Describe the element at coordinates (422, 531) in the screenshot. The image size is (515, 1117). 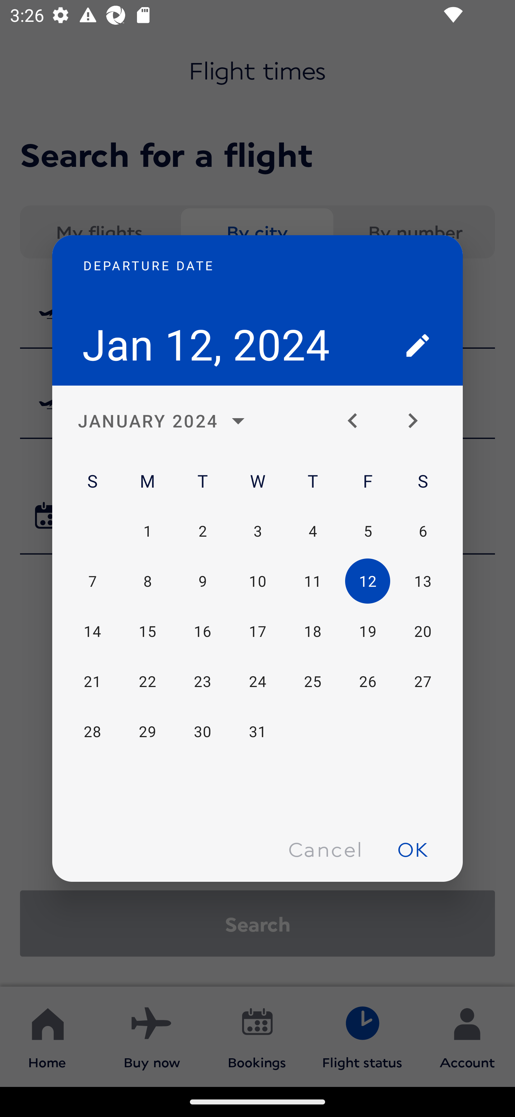
I see `6 Sat, Jan 6` at that location.